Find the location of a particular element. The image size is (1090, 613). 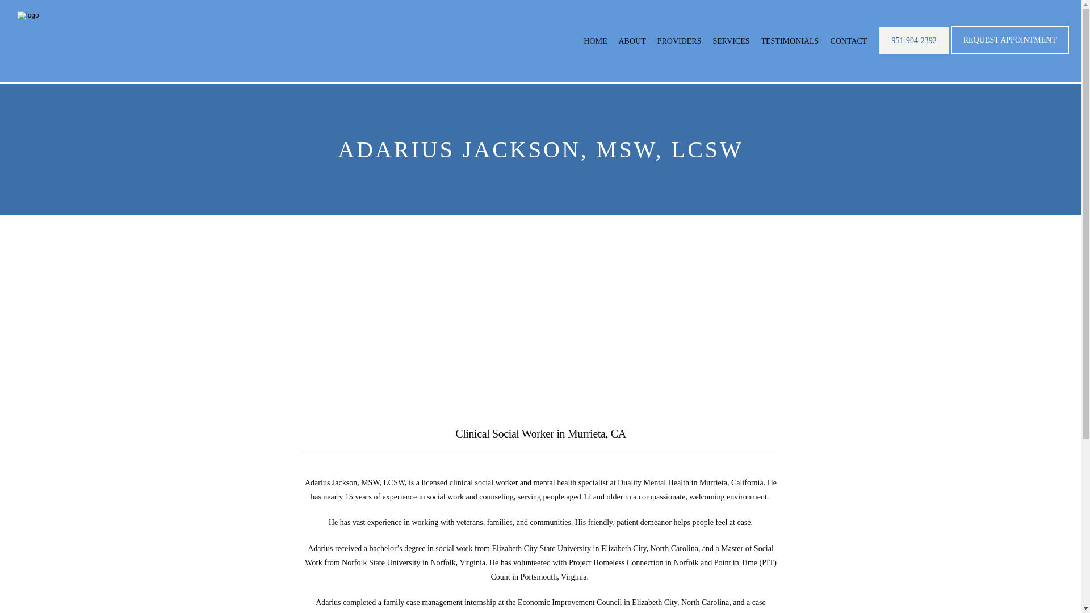

ABOUT is located at coordinates (631, 41).